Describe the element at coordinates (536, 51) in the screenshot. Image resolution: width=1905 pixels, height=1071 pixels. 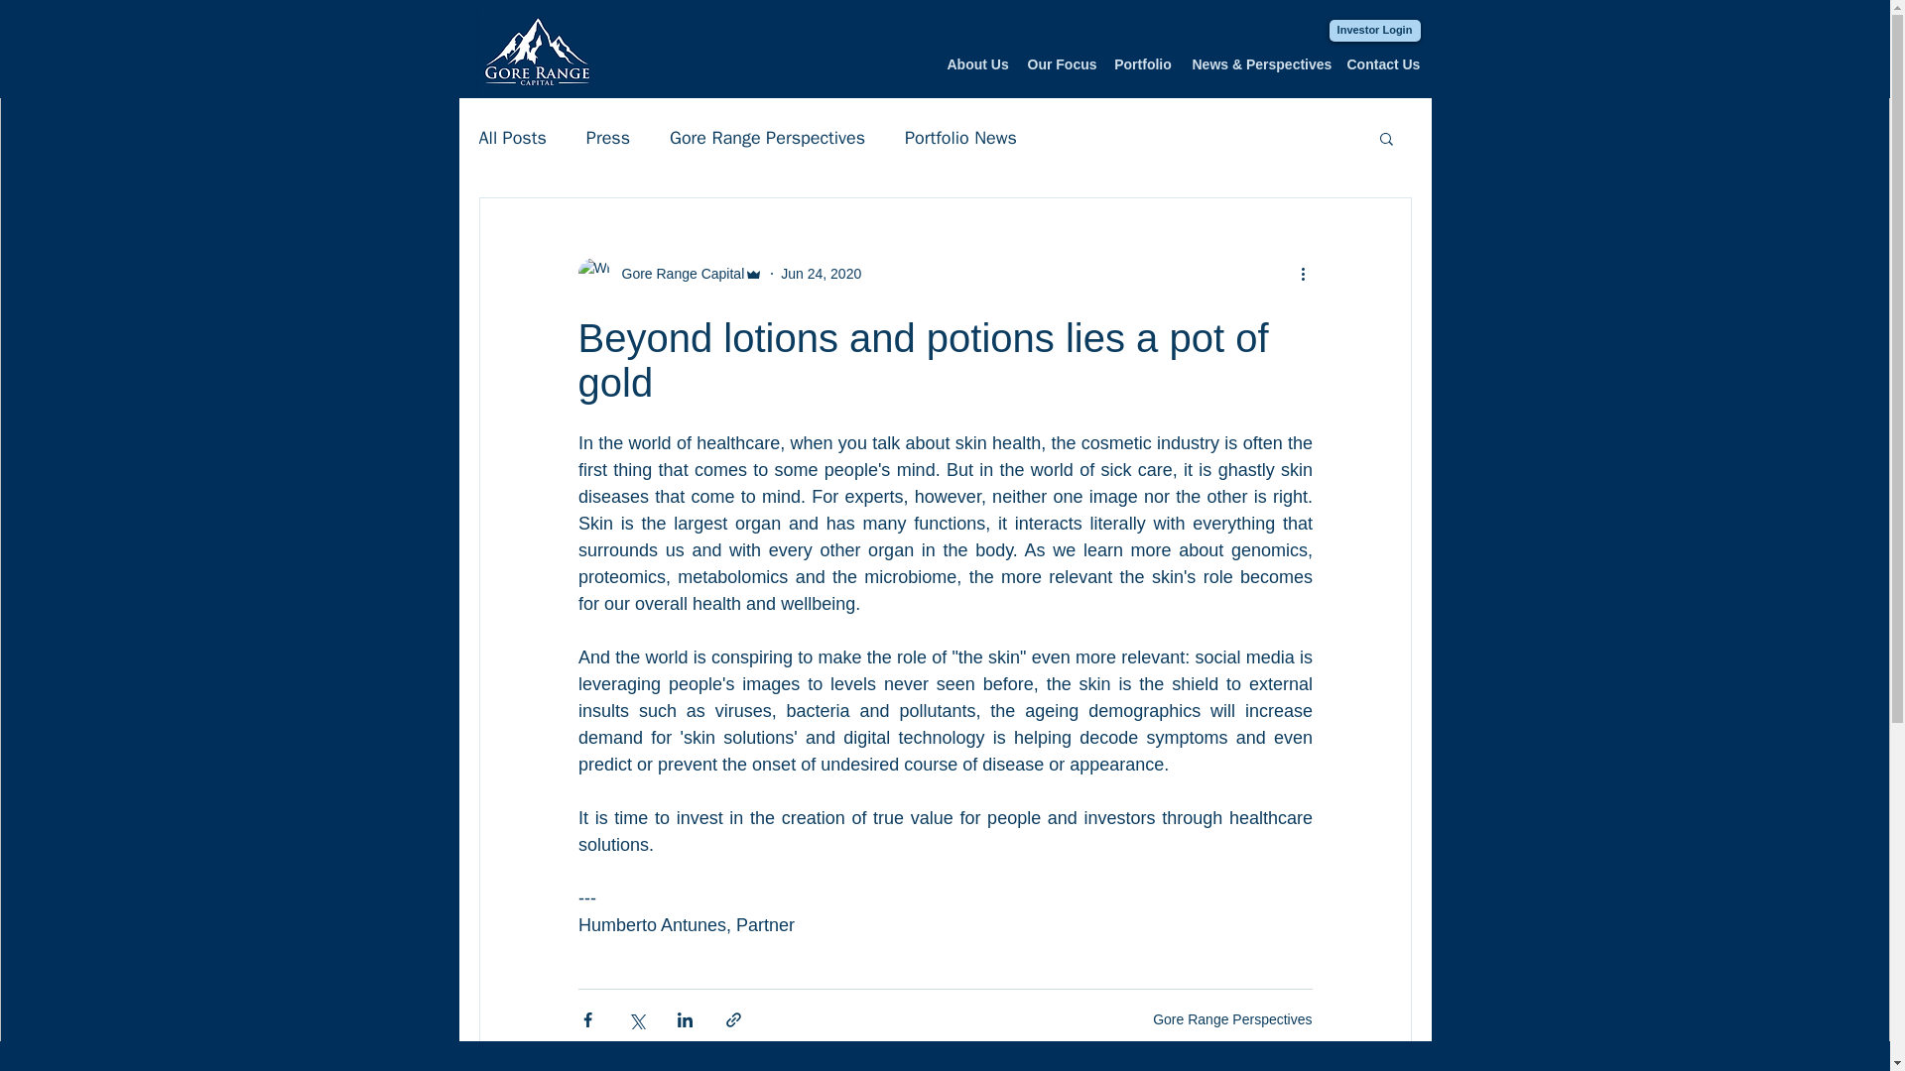
I see `gore range background blue.png` at that location.